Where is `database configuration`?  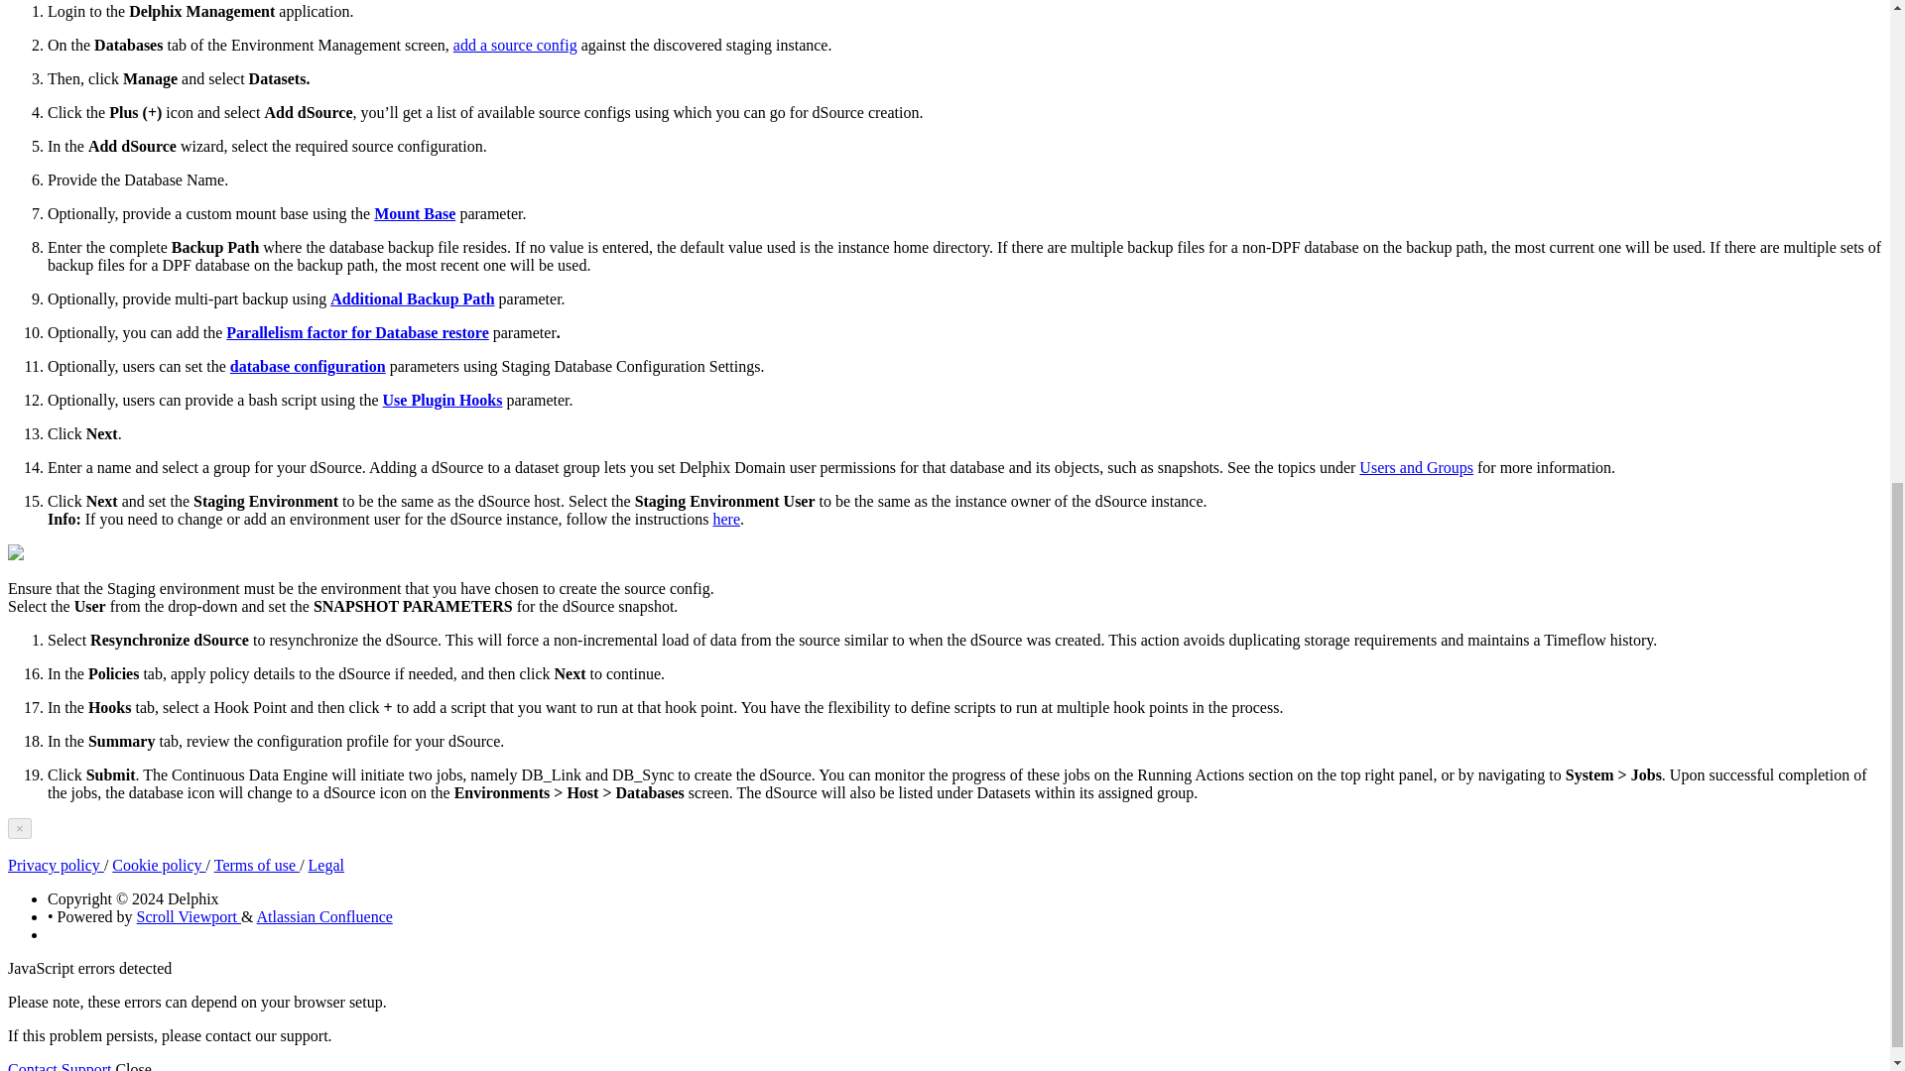
database configuration is located at coordinates (308, 366).